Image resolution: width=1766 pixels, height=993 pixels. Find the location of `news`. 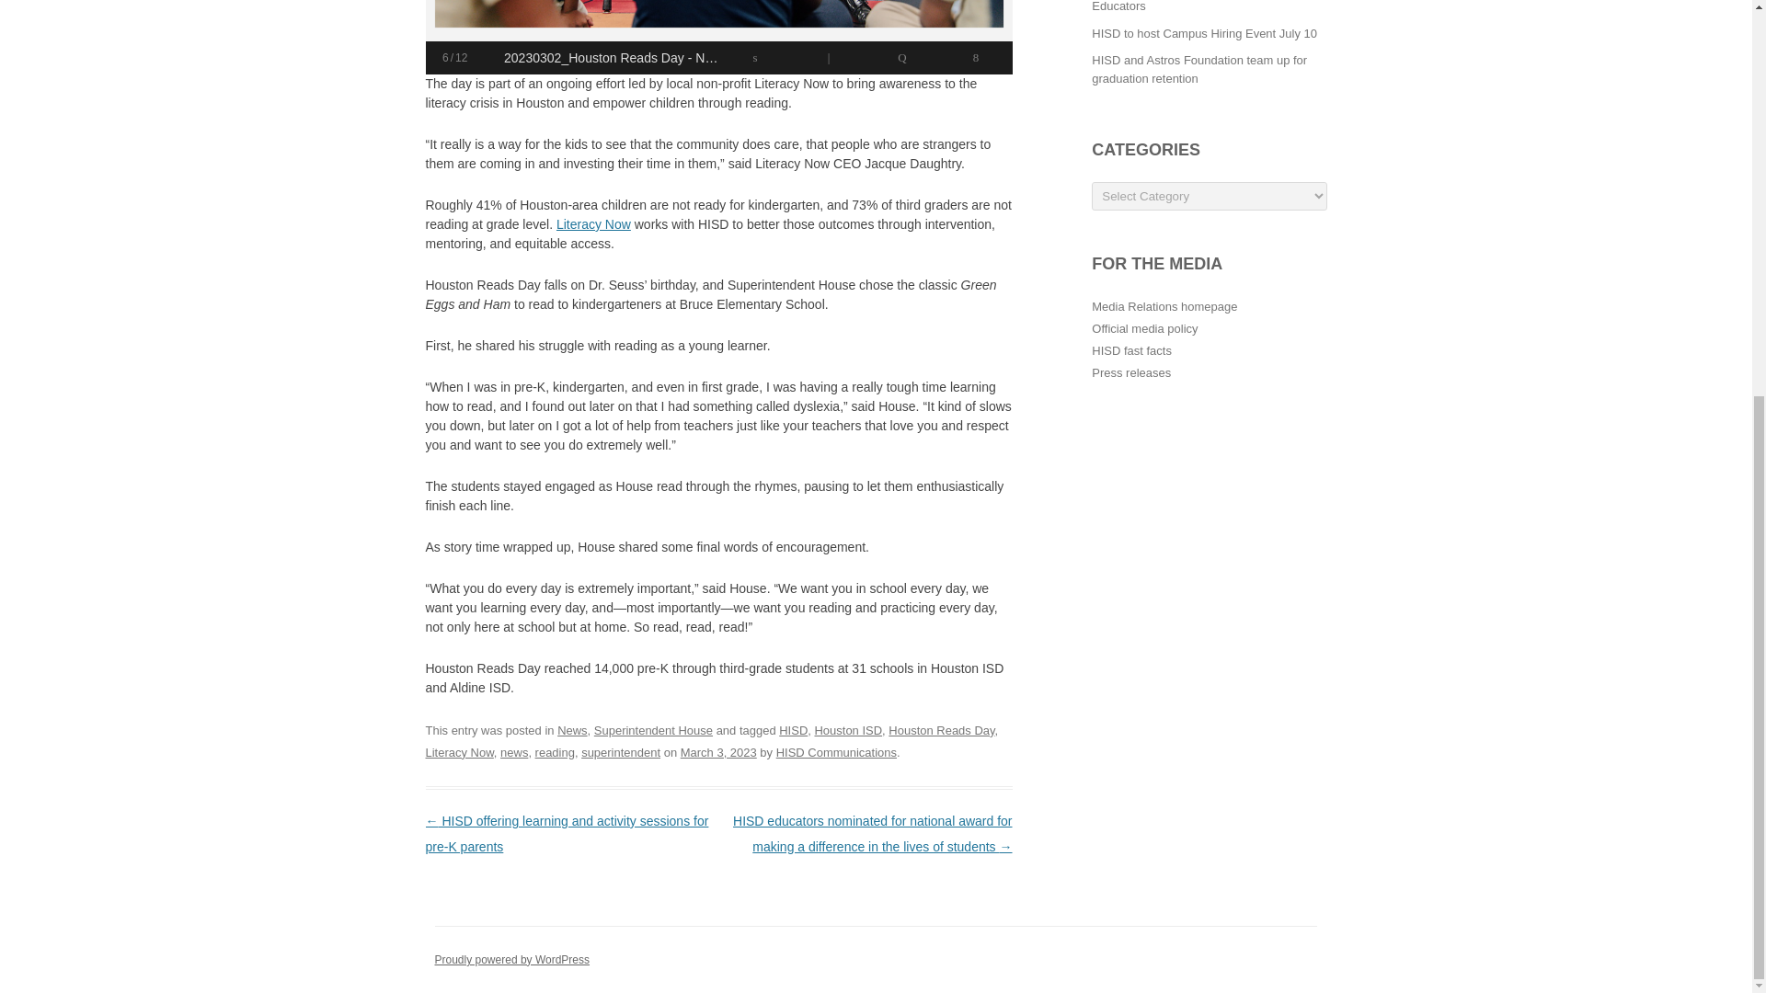

news is located at coordinates (513, 752).